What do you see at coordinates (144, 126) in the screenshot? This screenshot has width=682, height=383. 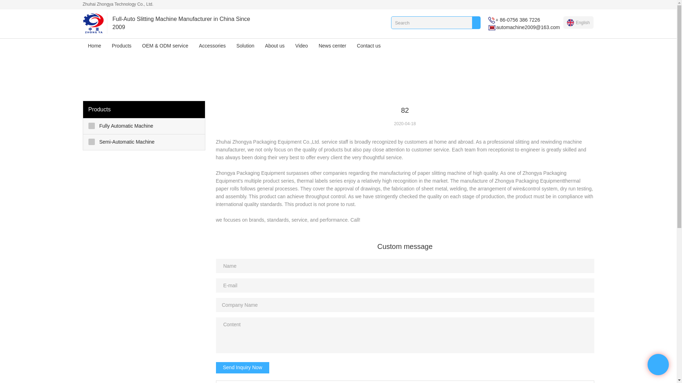 I see `Fully Automatic Machine` at bounding box center [144, 126].